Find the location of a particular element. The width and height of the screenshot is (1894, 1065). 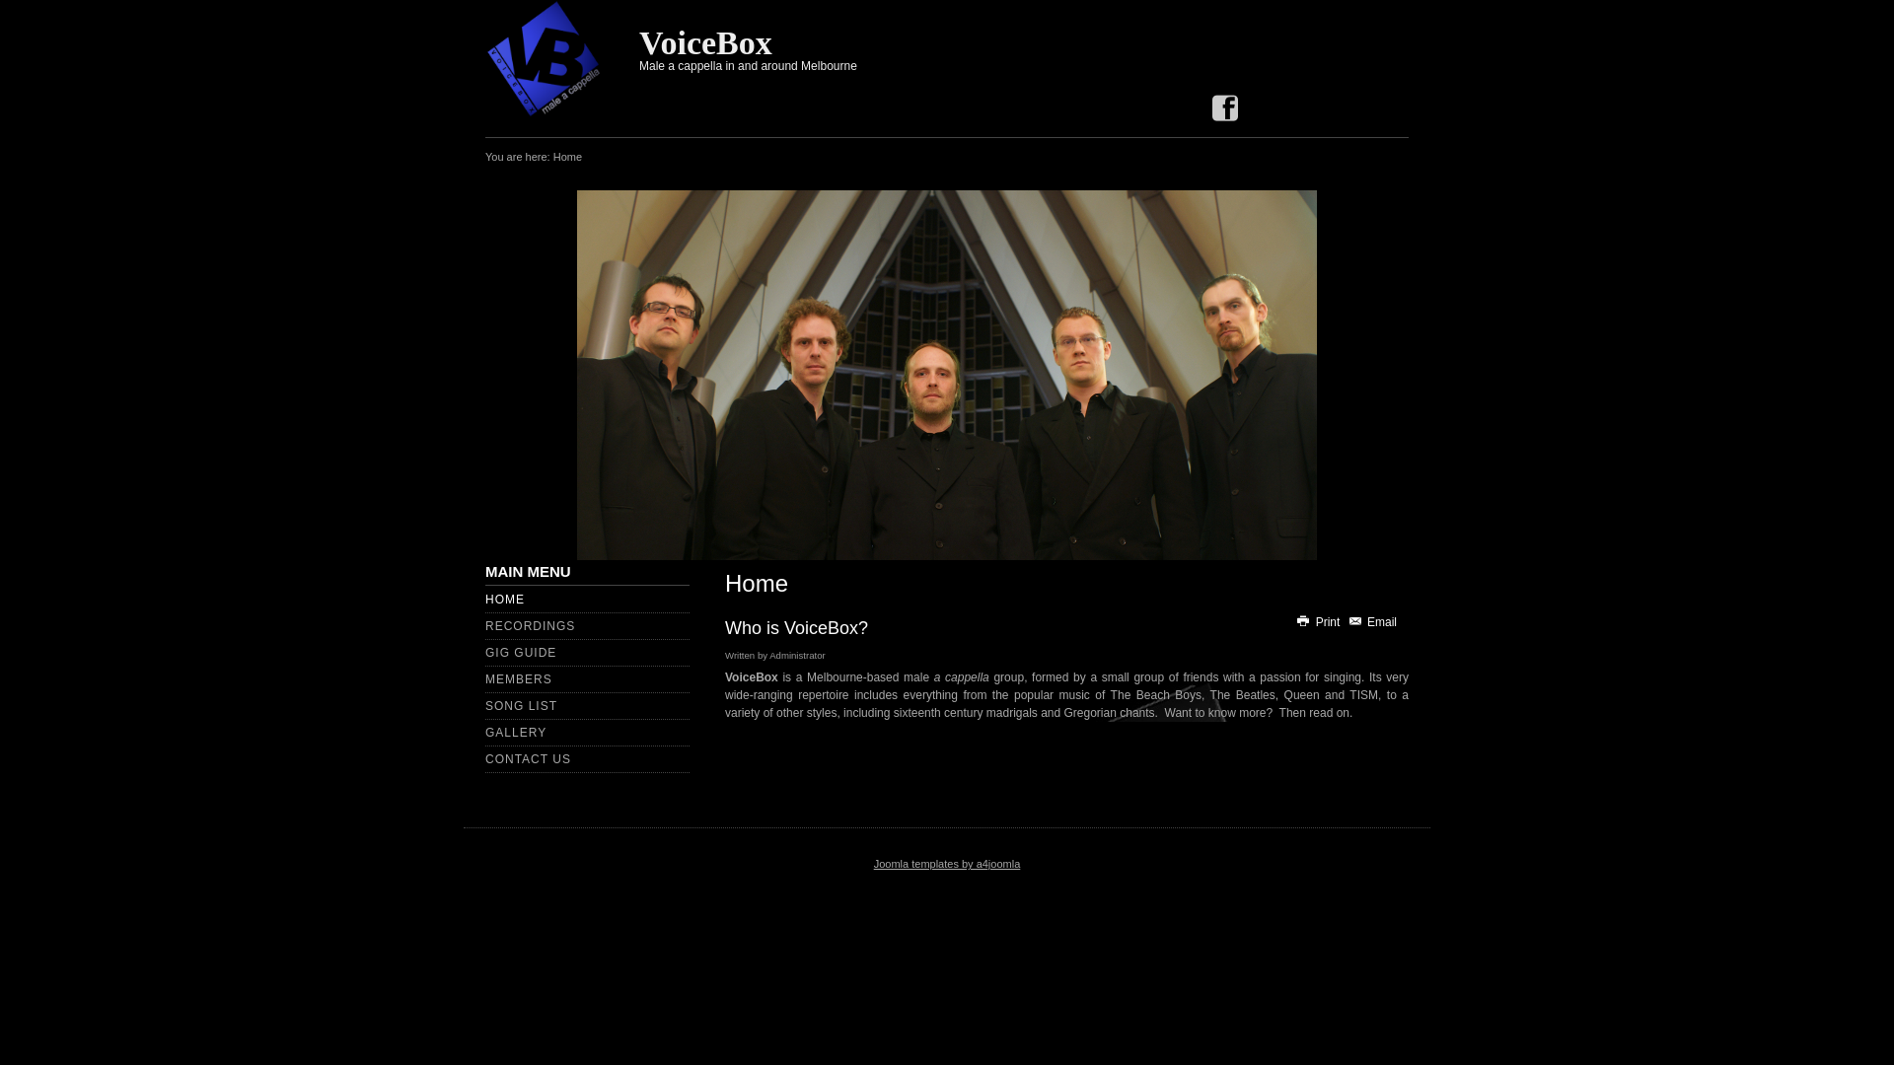

GIG GUIDE is located at coordinates (521, 653).